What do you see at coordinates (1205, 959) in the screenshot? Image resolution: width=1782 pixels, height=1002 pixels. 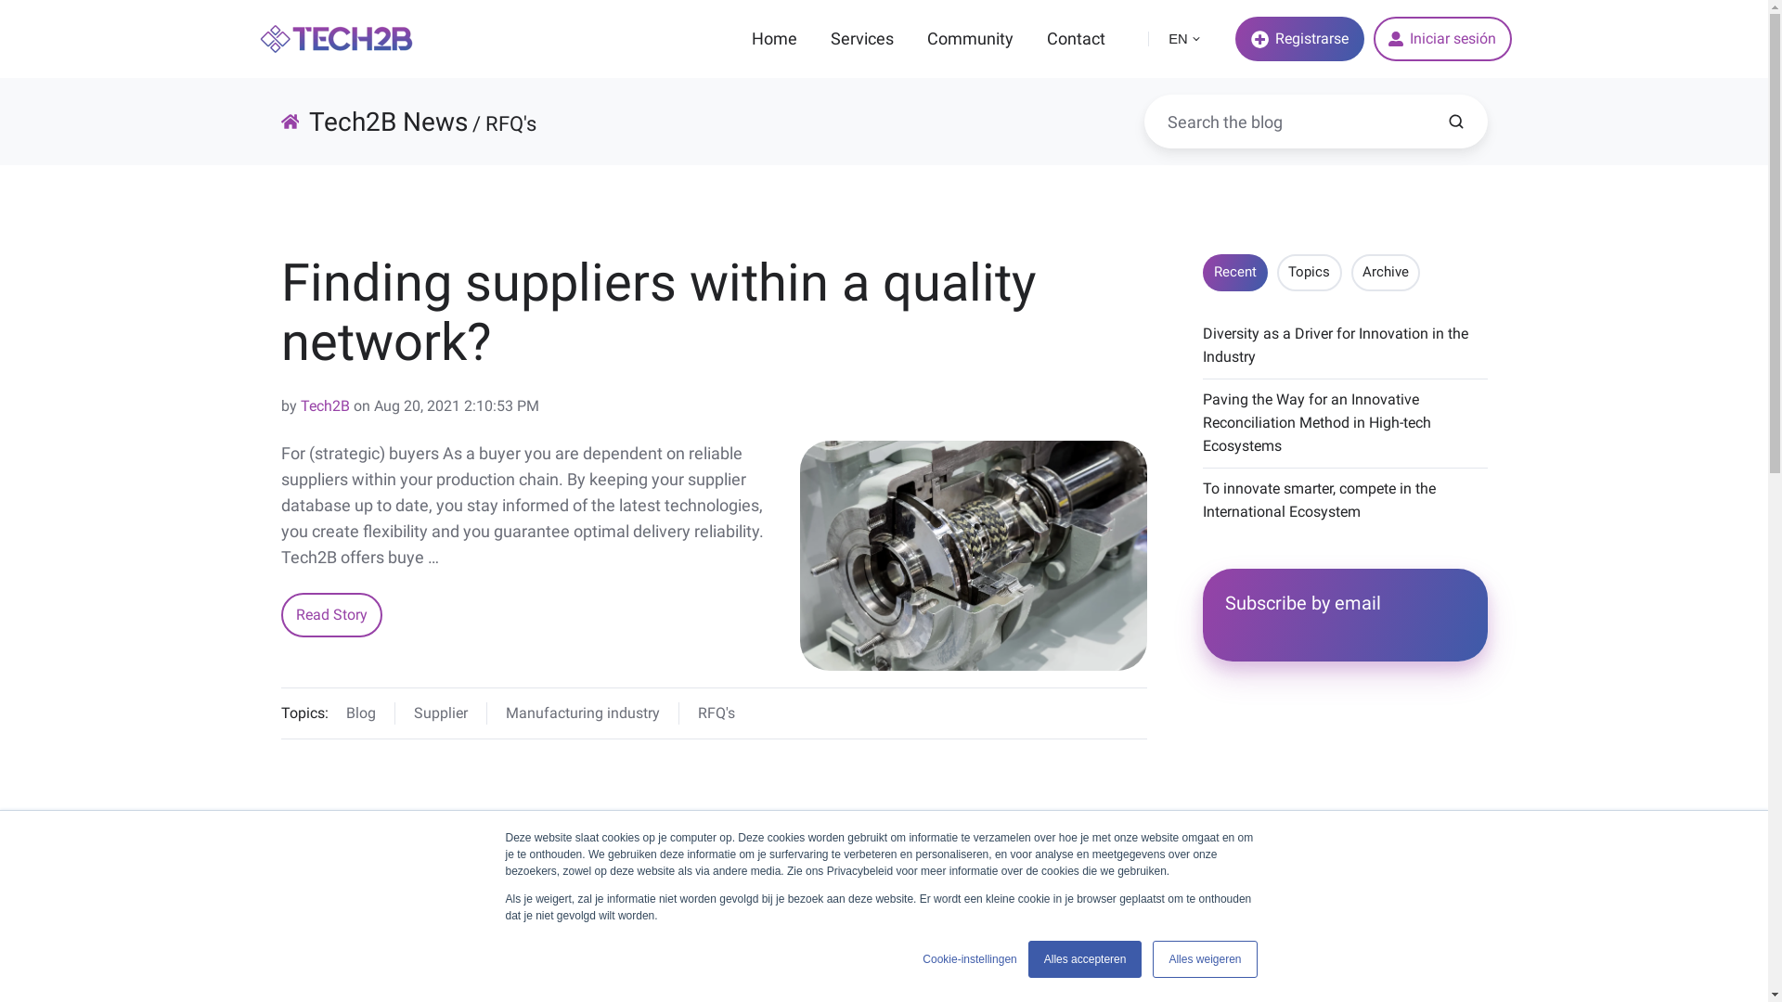 I see `Alles weigeren` at bounding box center [1205, 959].